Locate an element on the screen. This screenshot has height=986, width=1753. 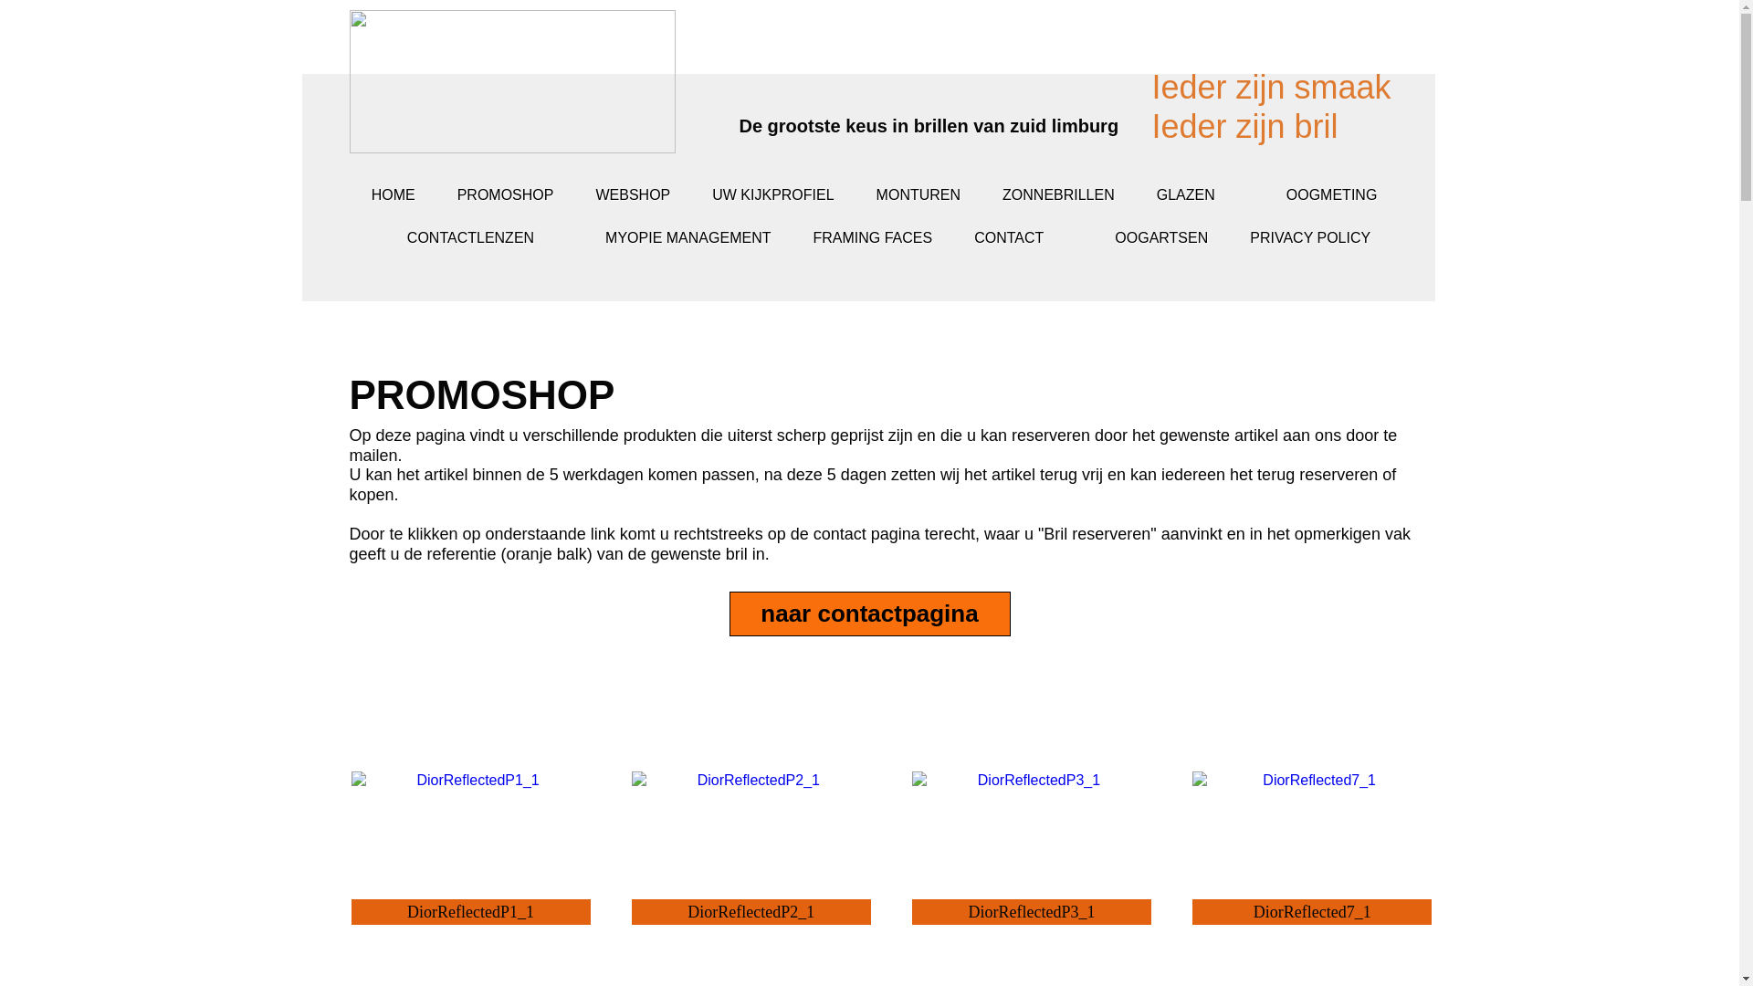
DiorReflectedP1_1 is located at coordinates (470, 780).